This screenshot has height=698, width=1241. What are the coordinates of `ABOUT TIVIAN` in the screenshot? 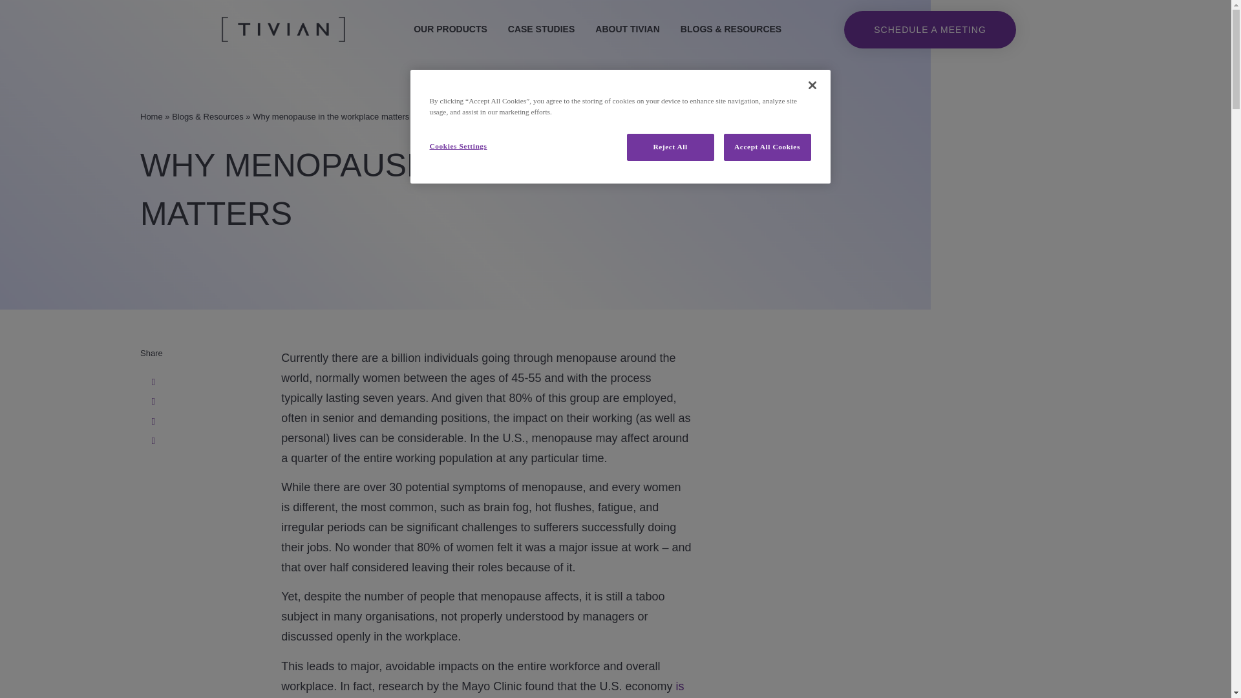 It's located at (628, 29).